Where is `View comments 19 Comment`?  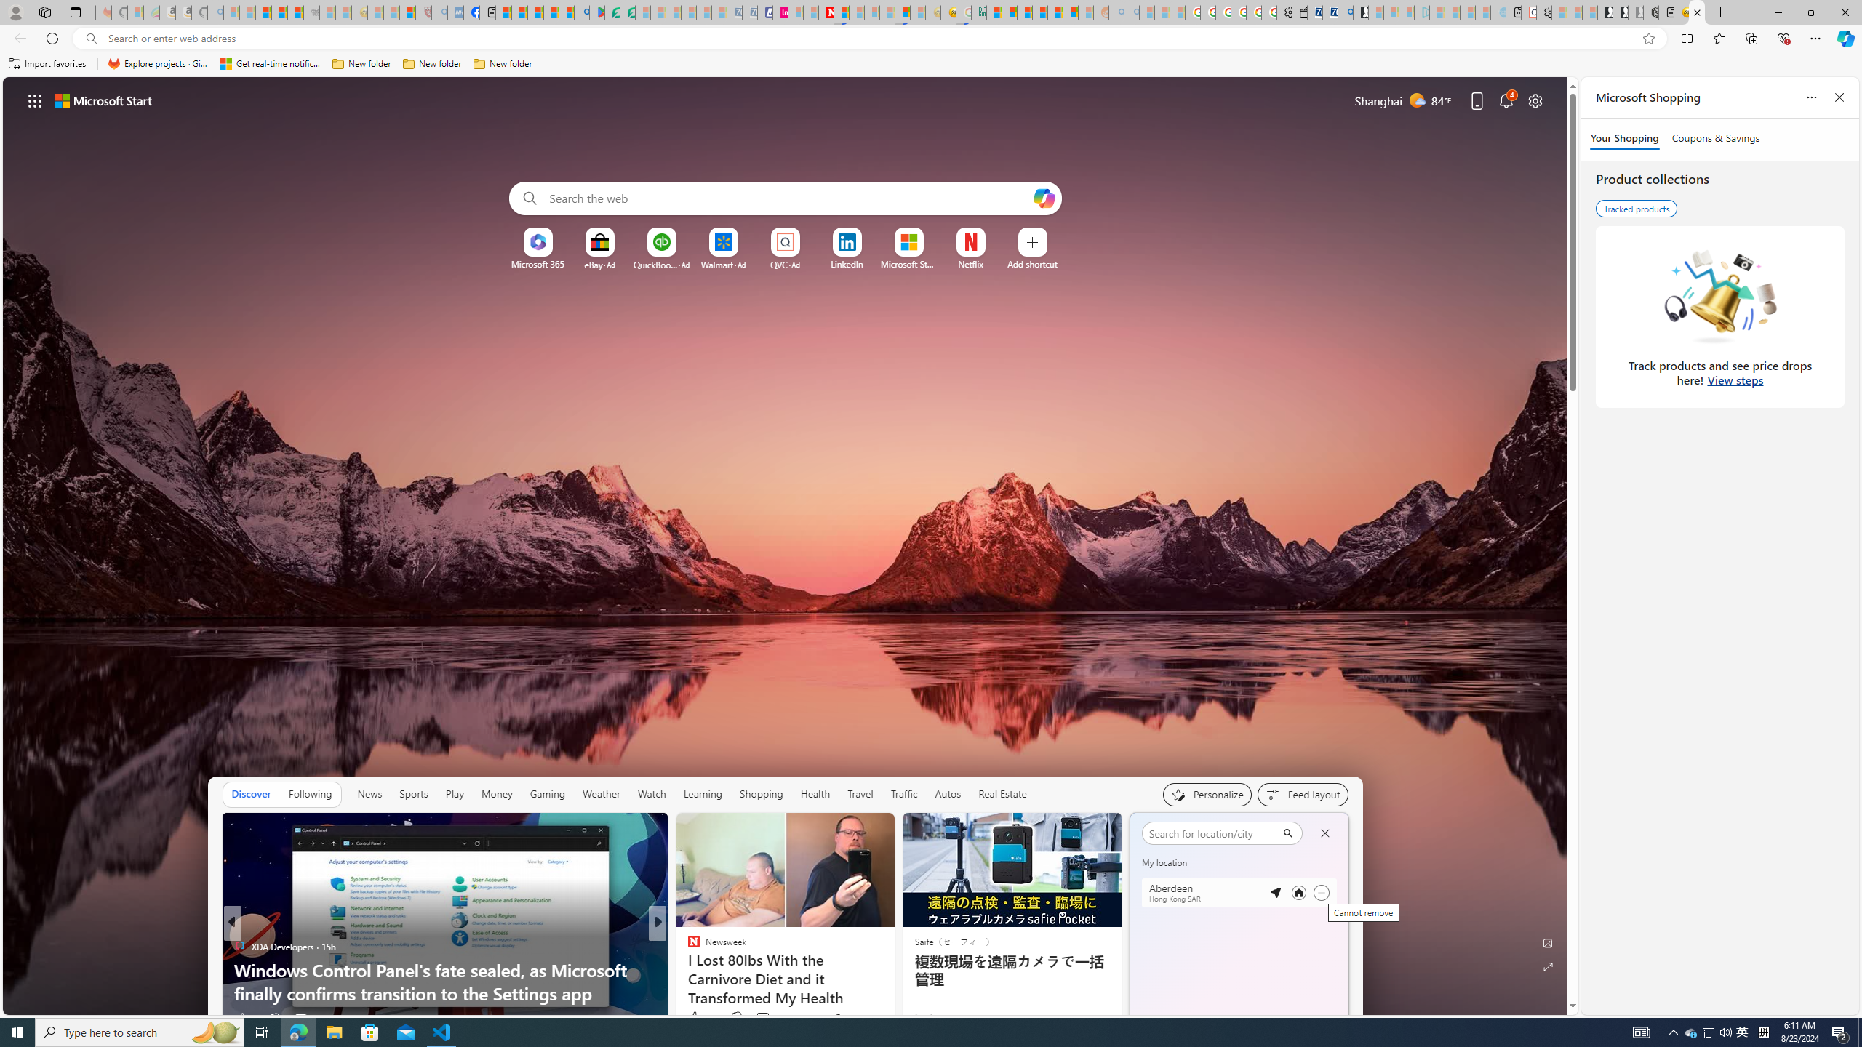 View comments 19 Comment is located at coordinates (758, 1019).